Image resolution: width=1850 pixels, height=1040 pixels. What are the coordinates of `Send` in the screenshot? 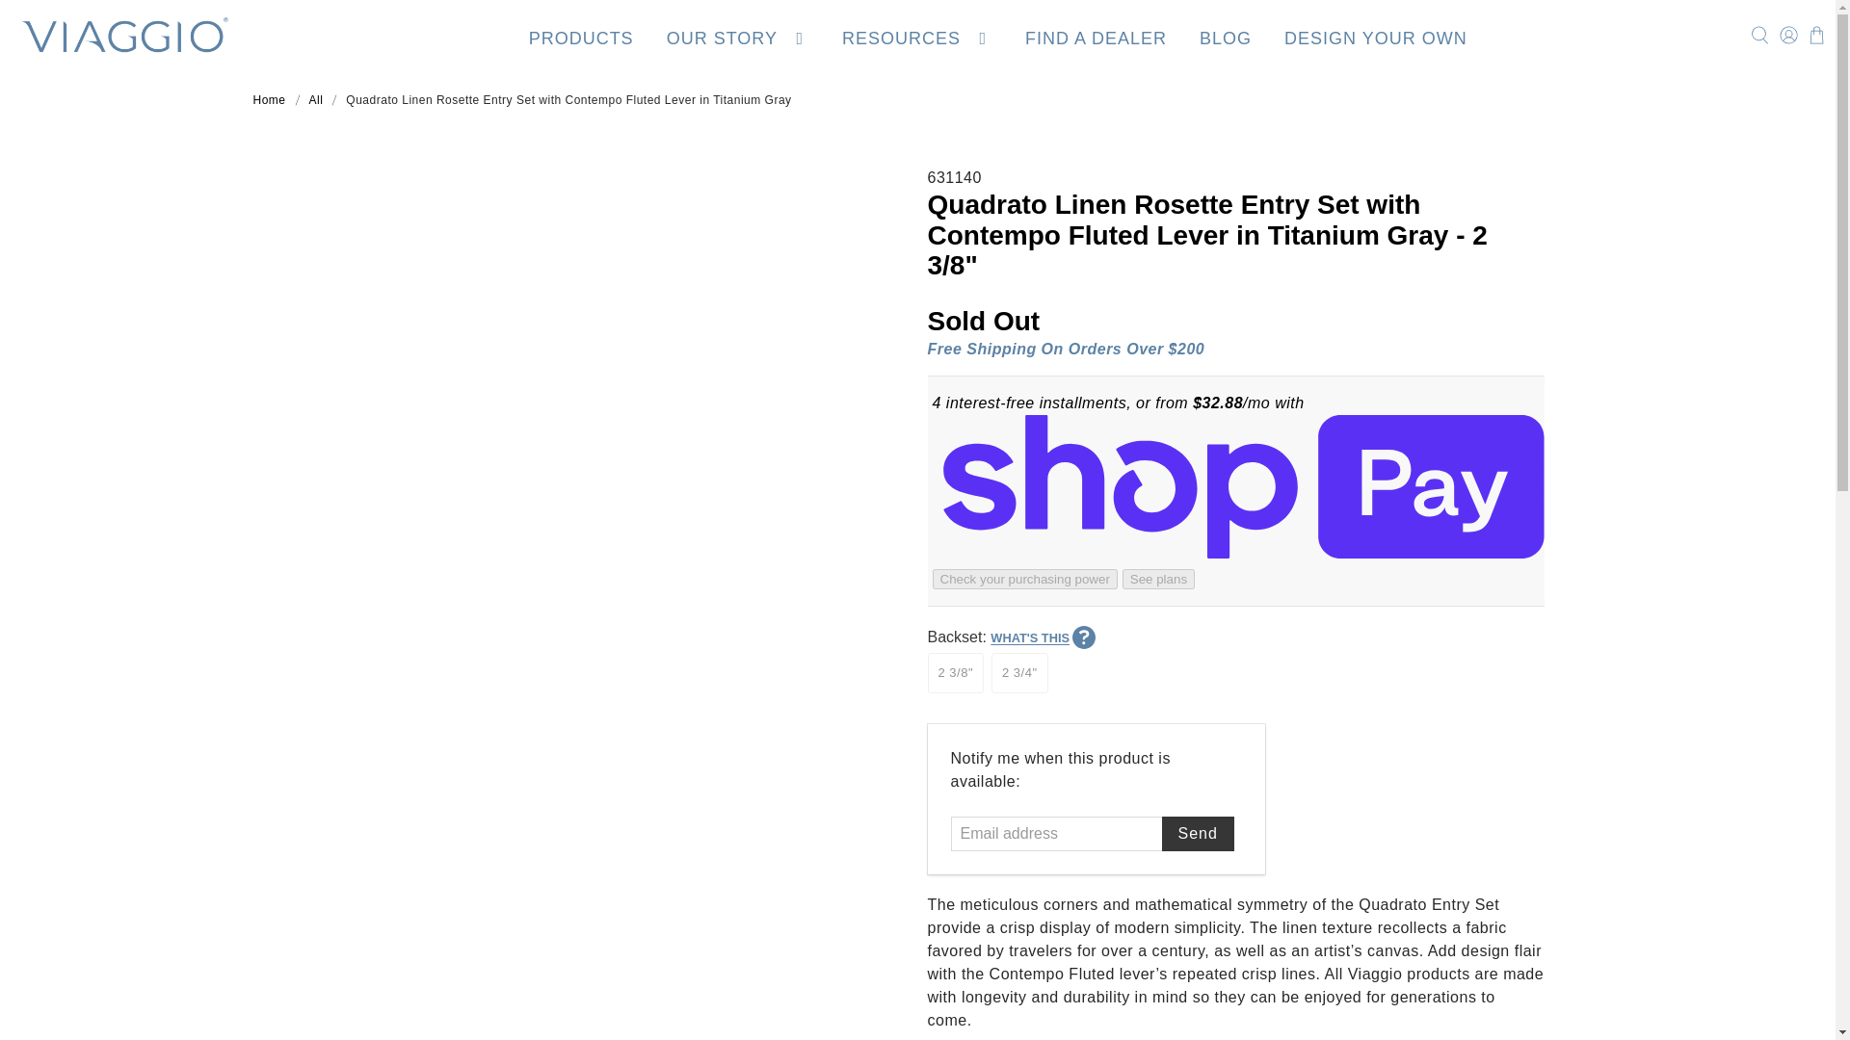 It's located at (1197, 834).